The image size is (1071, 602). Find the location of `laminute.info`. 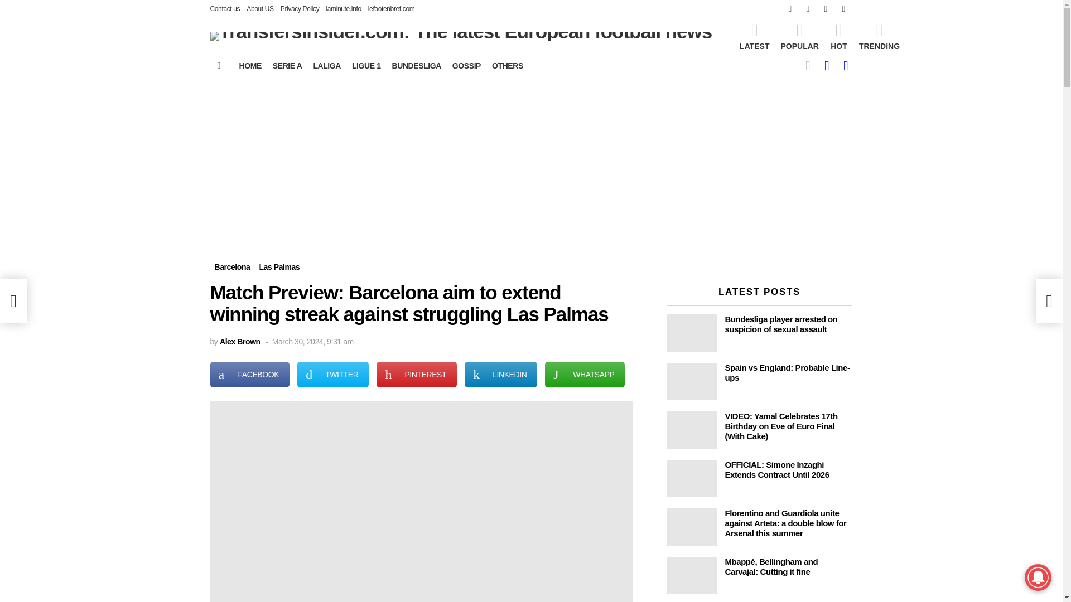

laminute.info is located at coordinates (343, 9).